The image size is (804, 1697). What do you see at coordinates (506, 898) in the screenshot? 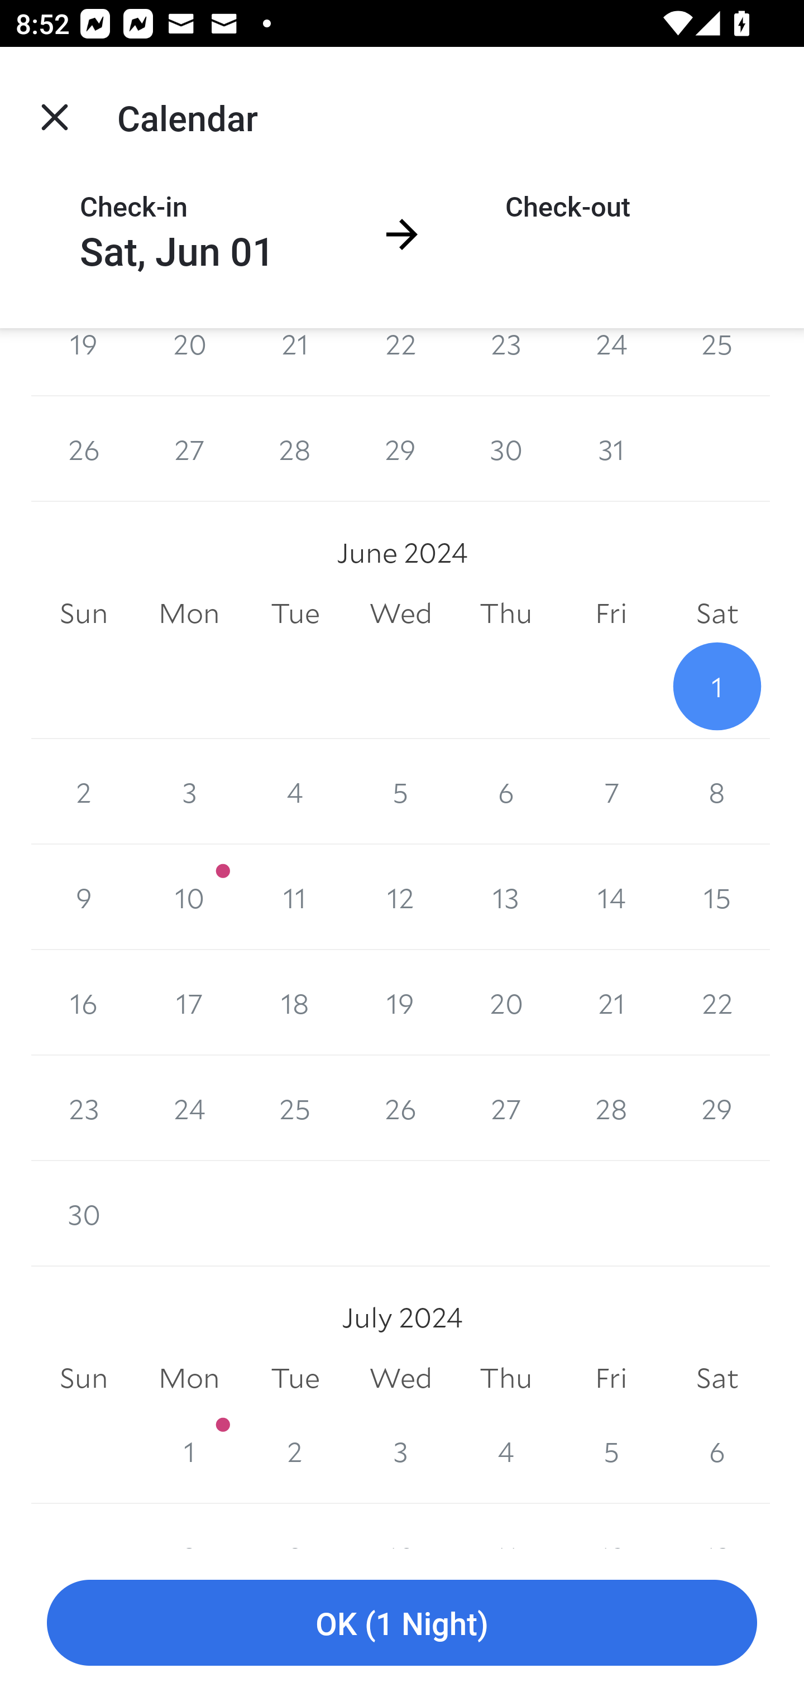
I see `13 13 June 2024` at bounding box center [506, 898].